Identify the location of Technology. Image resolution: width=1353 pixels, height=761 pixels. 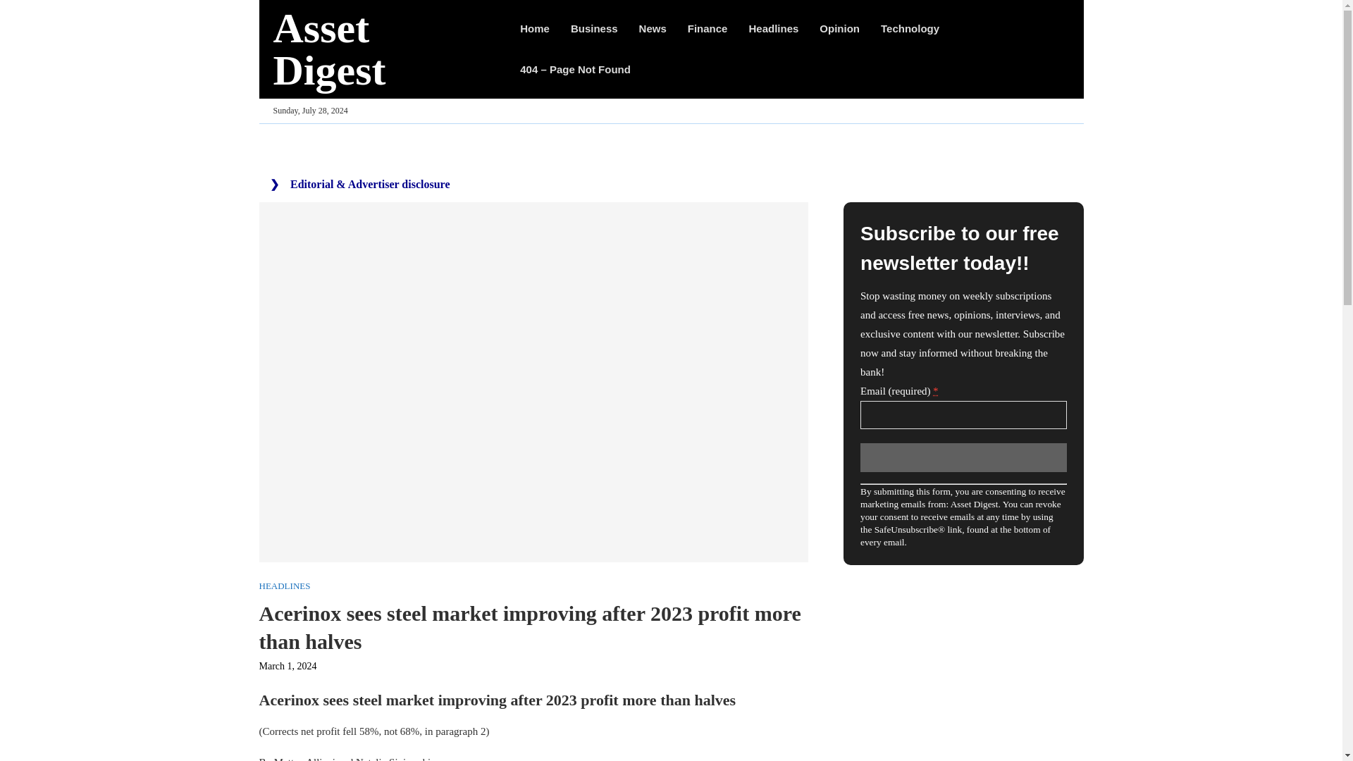
(909, 28).